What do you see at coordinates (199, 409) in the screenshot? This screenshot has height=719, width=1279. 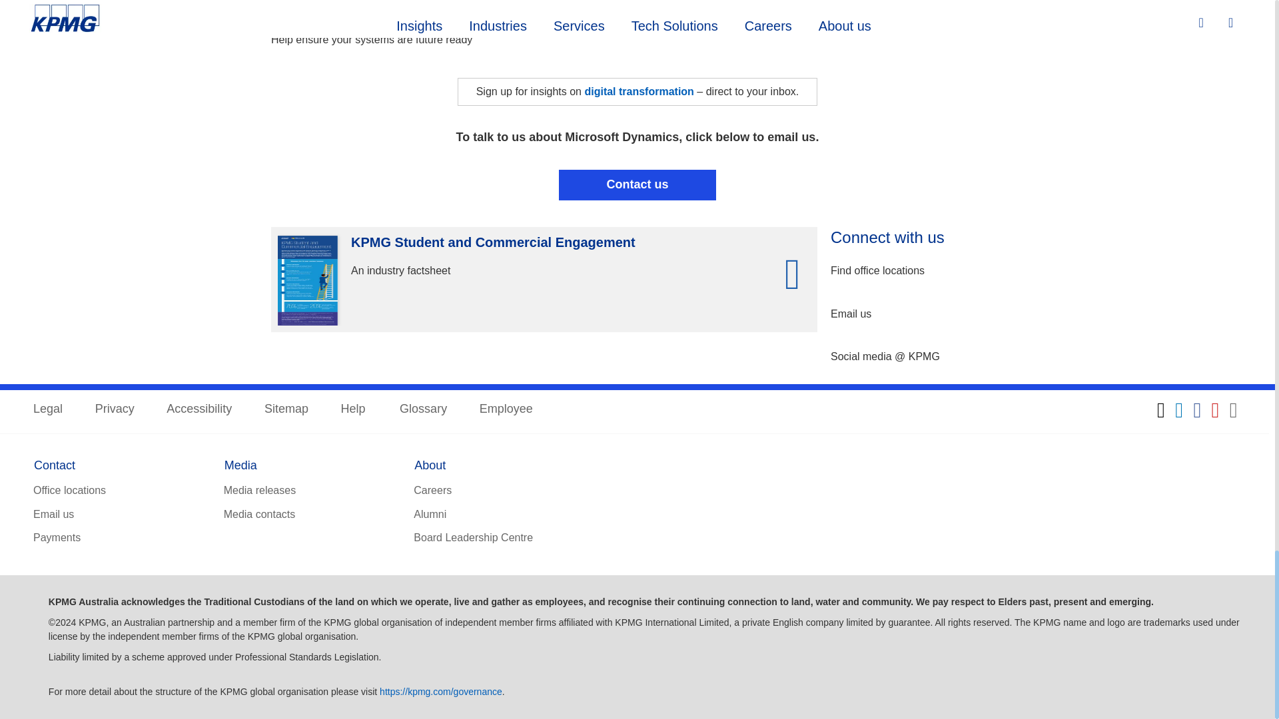 I see `Accessibility` at bounding box center [199, 409].